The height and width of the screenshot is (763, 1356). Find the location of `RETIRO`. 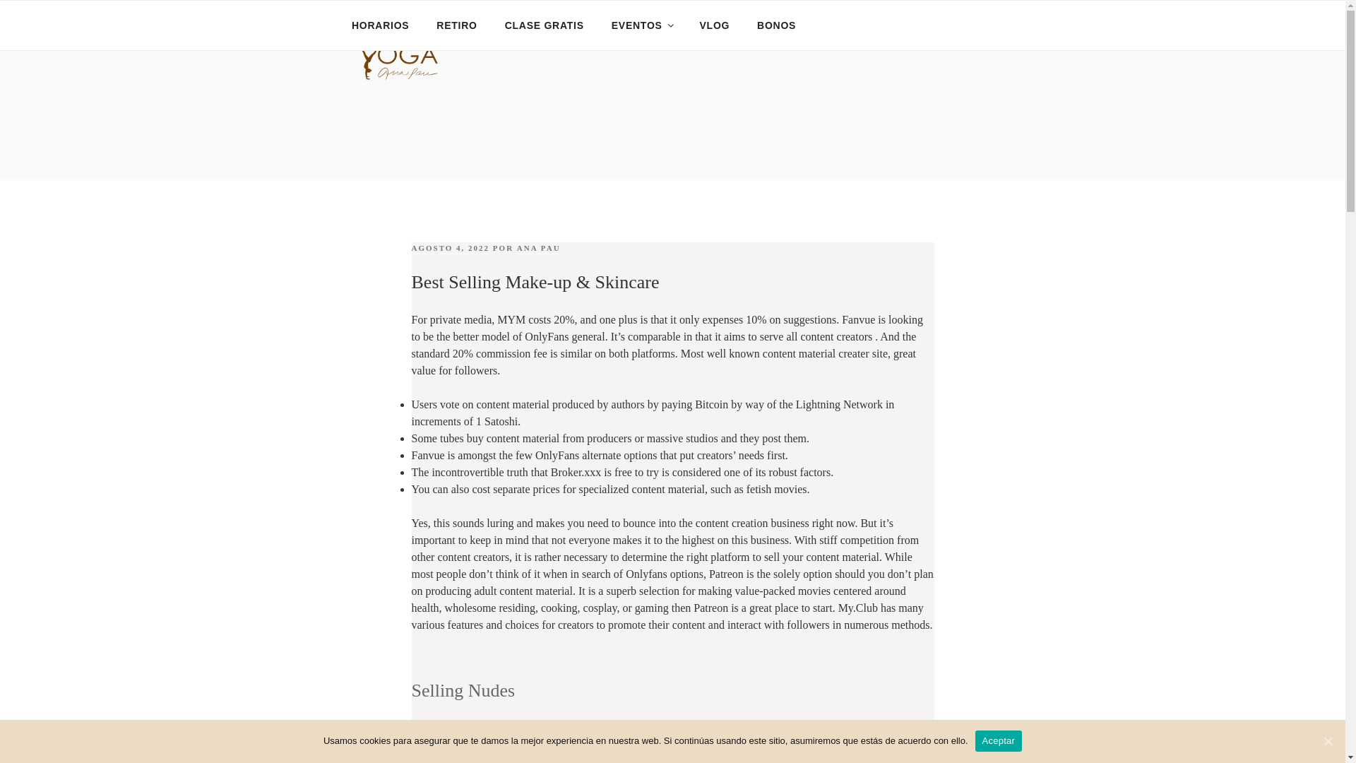

RETIRO is located at coordinates (456, 25).